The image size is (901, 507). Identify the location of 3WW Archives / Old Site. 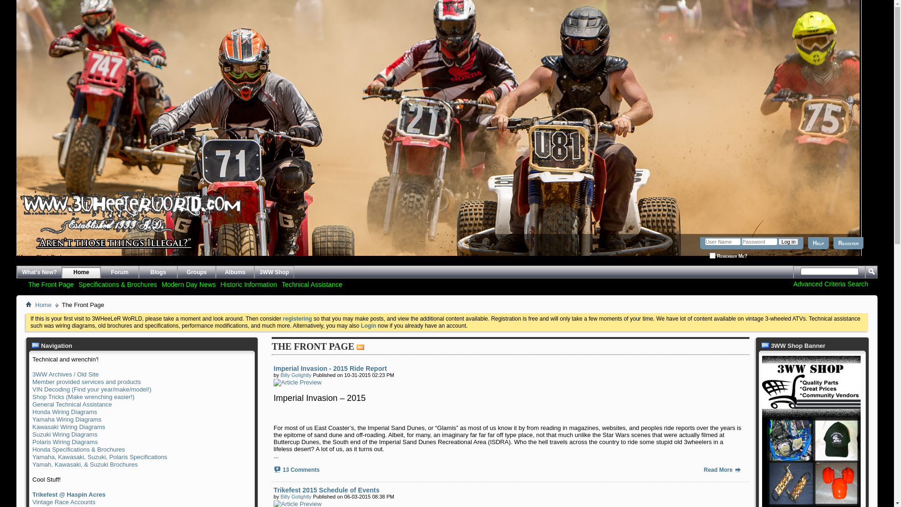
(66, 375).